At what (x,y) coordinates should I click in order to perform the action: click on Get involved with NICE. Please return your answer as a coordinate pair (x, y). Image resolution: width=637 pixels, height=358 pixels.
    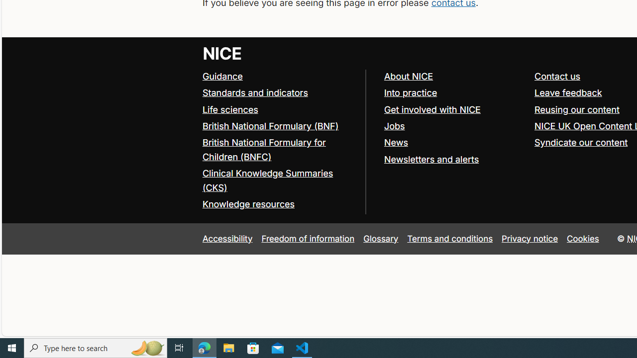
    Looking at the image, I should click on (432, 109).